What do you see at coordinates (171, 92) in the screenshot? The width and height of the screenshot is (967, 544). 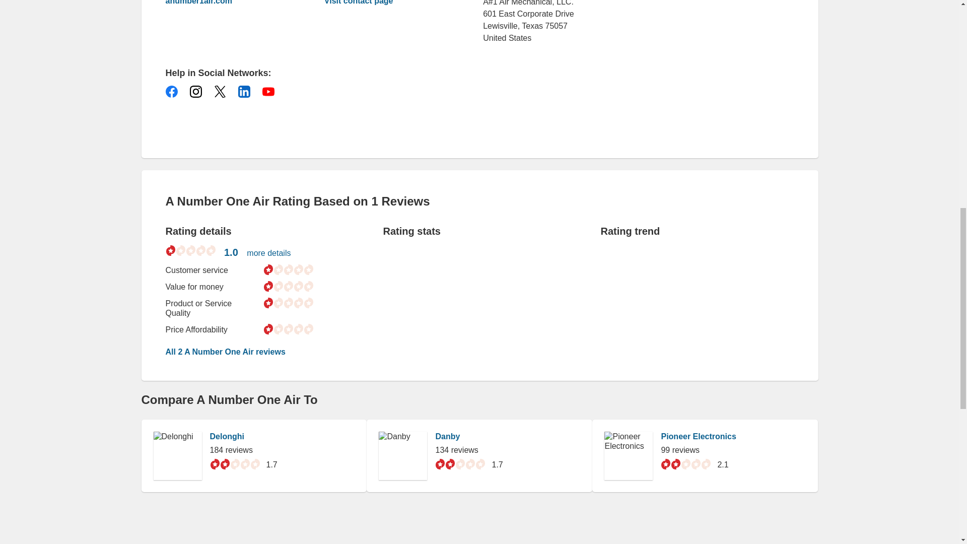 I see `Facebook` at bounding box center [171, 92].